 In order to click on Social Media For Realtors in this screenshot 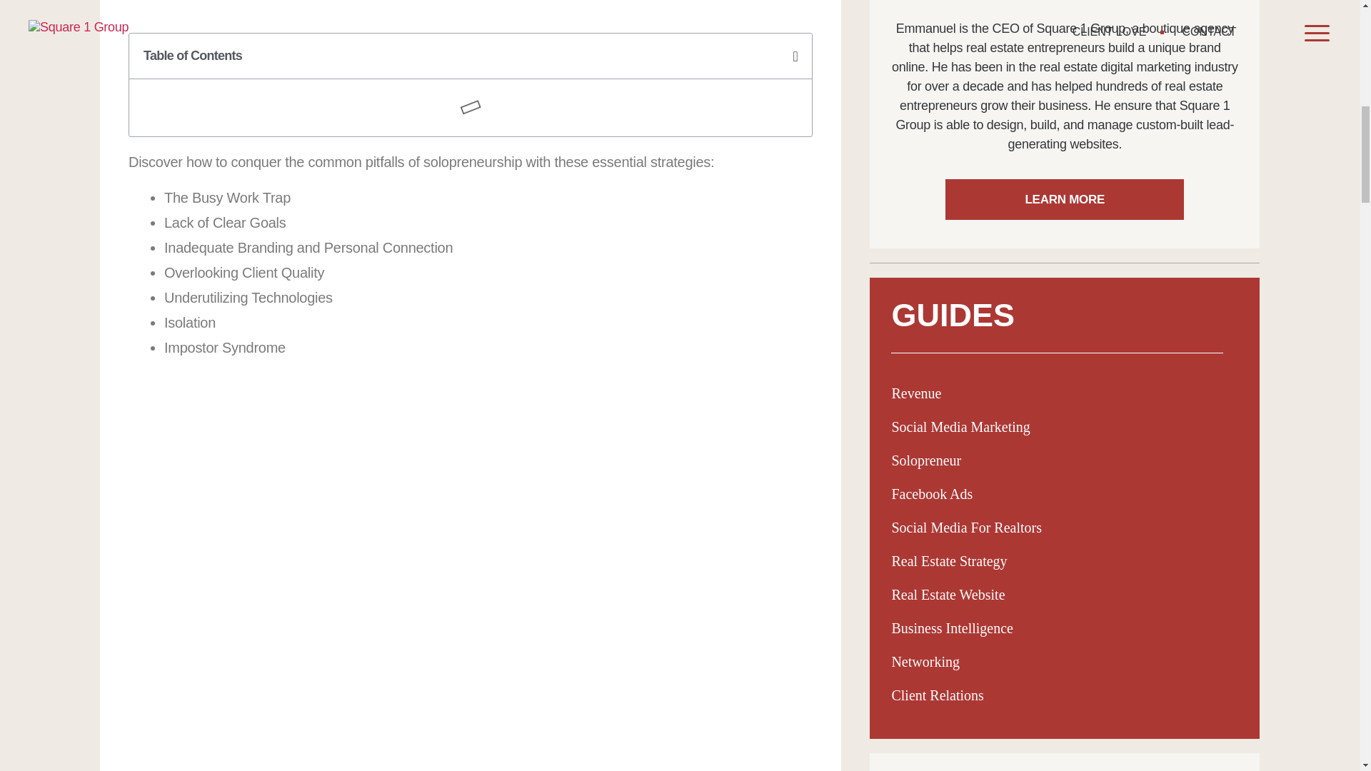, I will do `click(967, 527)`.